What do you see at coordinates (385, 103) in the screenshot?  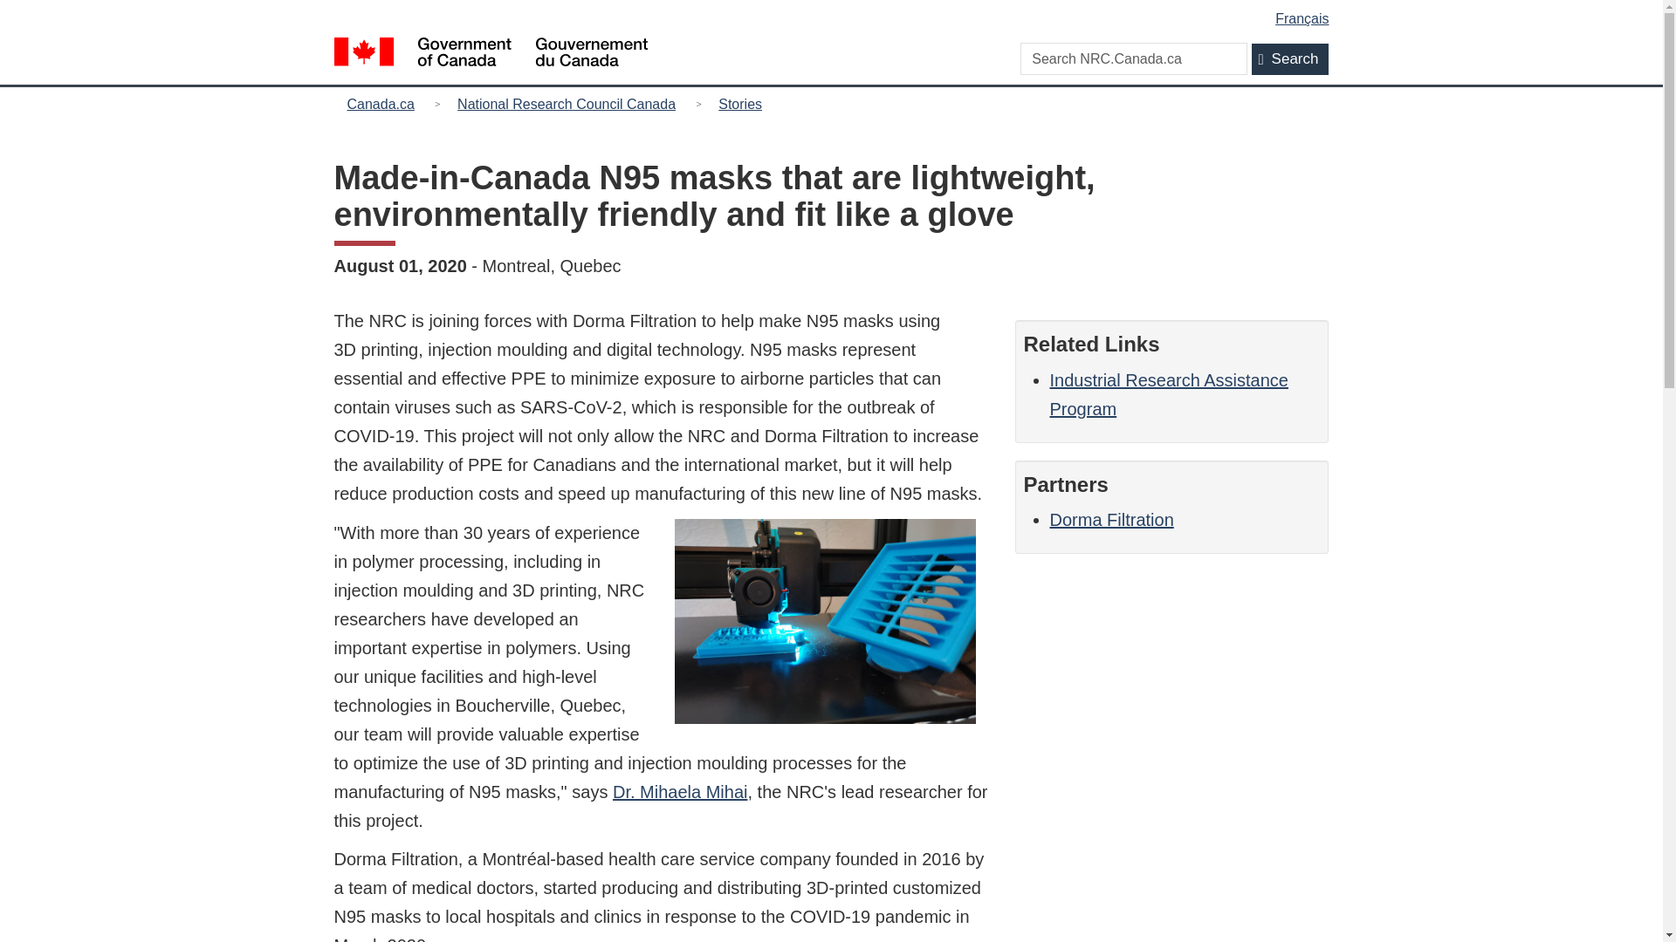 I see `Canada.ca` at bounding box center [385, 103].